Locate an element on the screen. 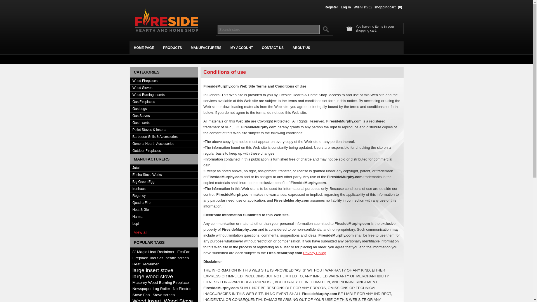 This screenshot has height=302, width=537. Search is located at coordinates (326, 29).